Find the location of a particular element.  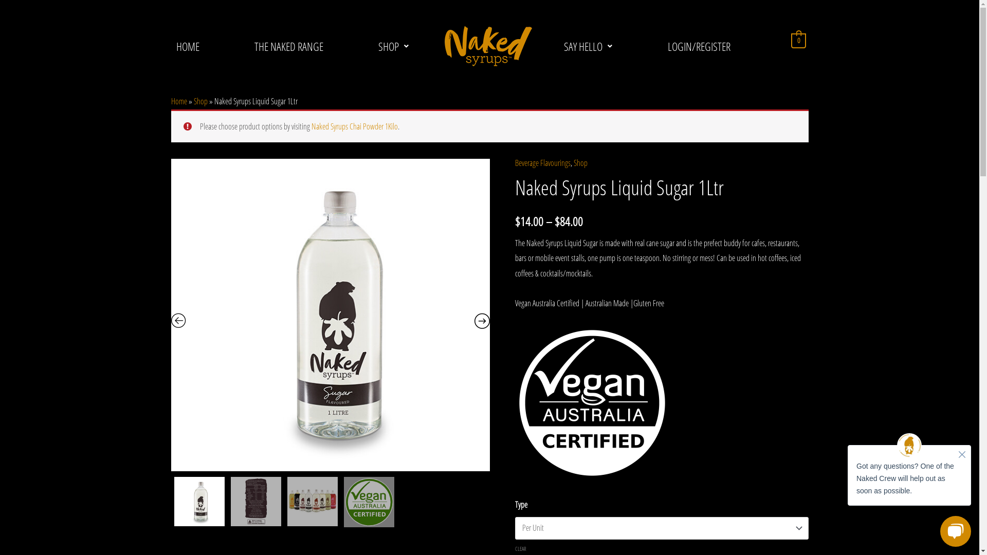

HOME is located at coordinates (191, 46).